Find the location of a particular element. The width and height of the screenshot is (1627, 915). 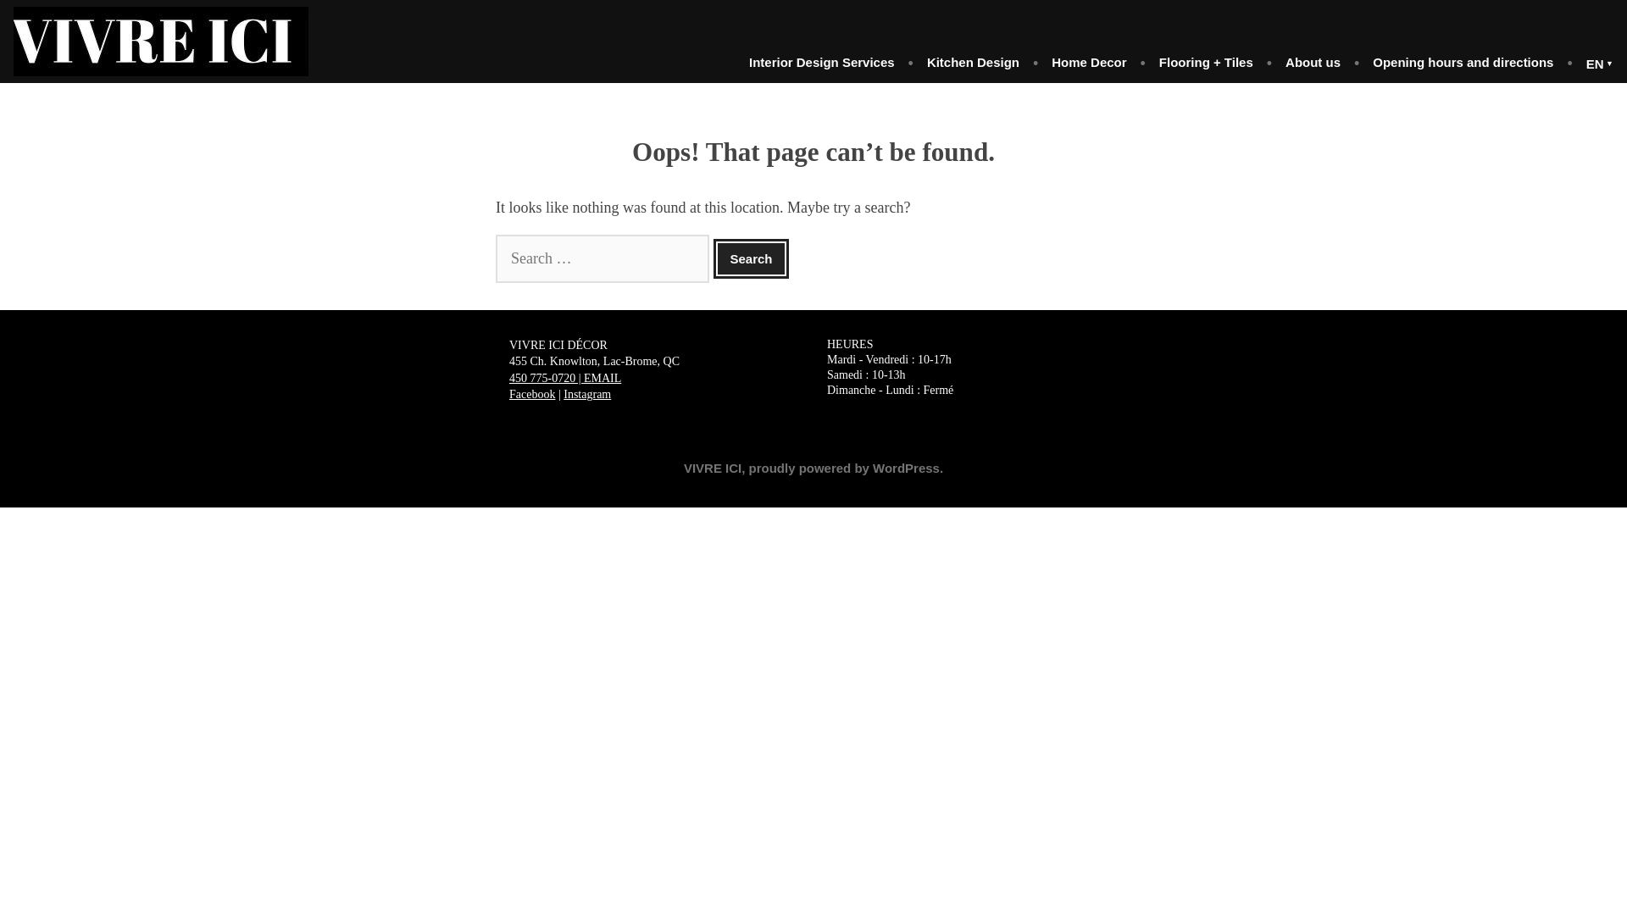

About us is located at coordinates (1313, 63).